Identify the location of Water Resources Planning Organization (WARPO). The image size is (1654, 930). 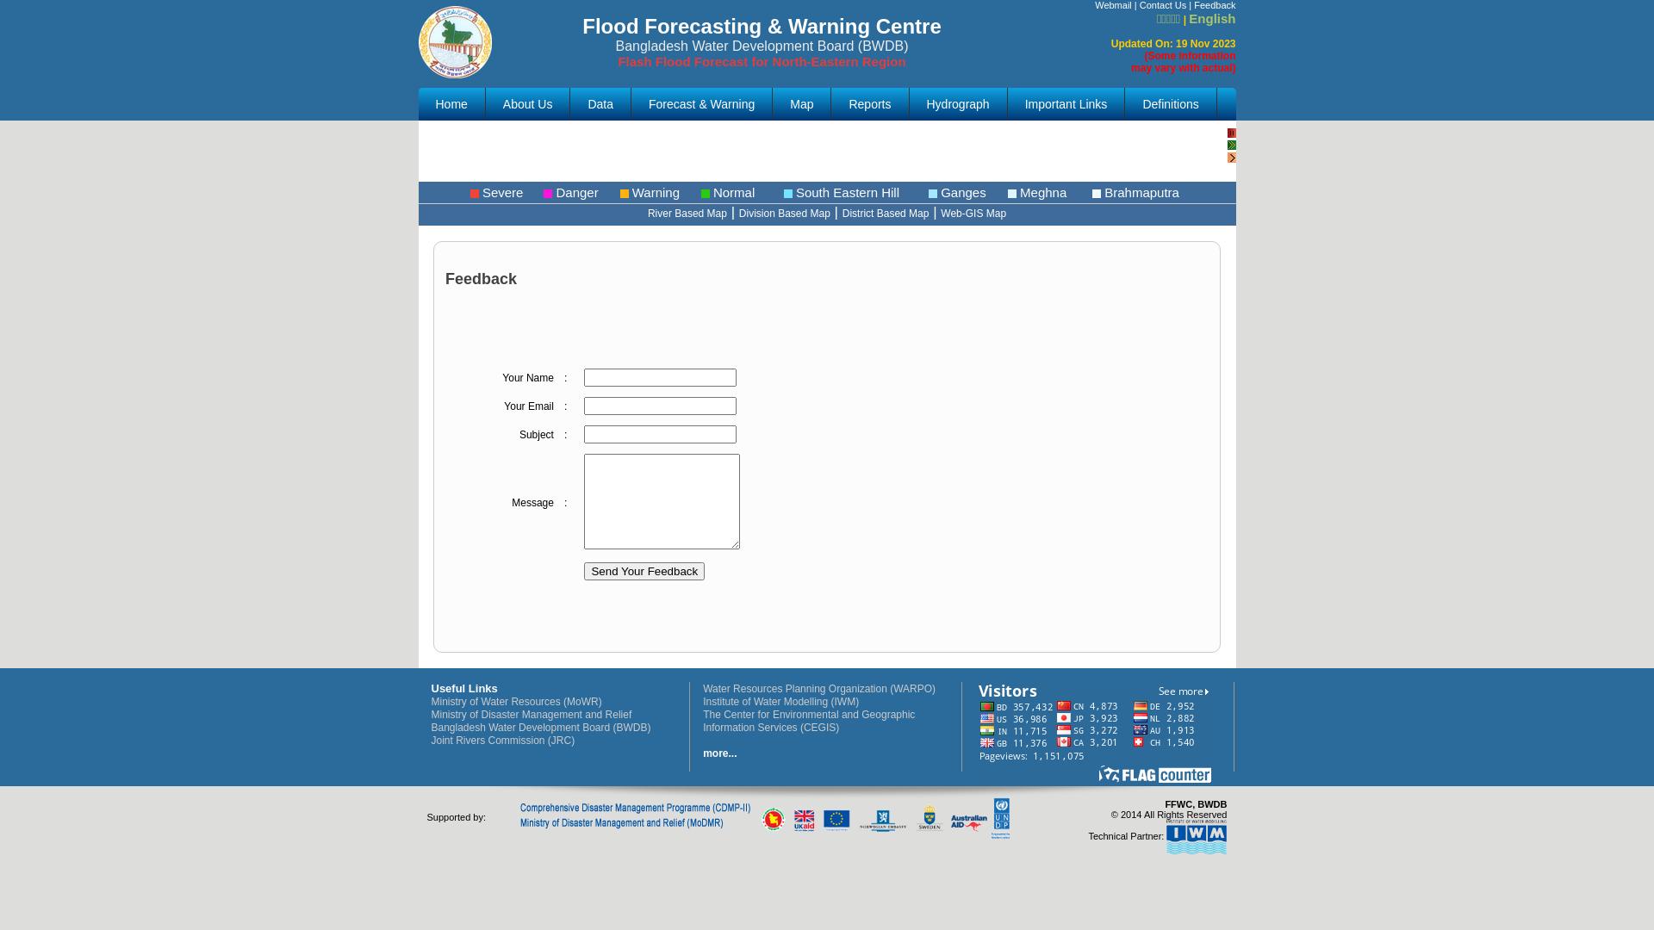
(819, 689).